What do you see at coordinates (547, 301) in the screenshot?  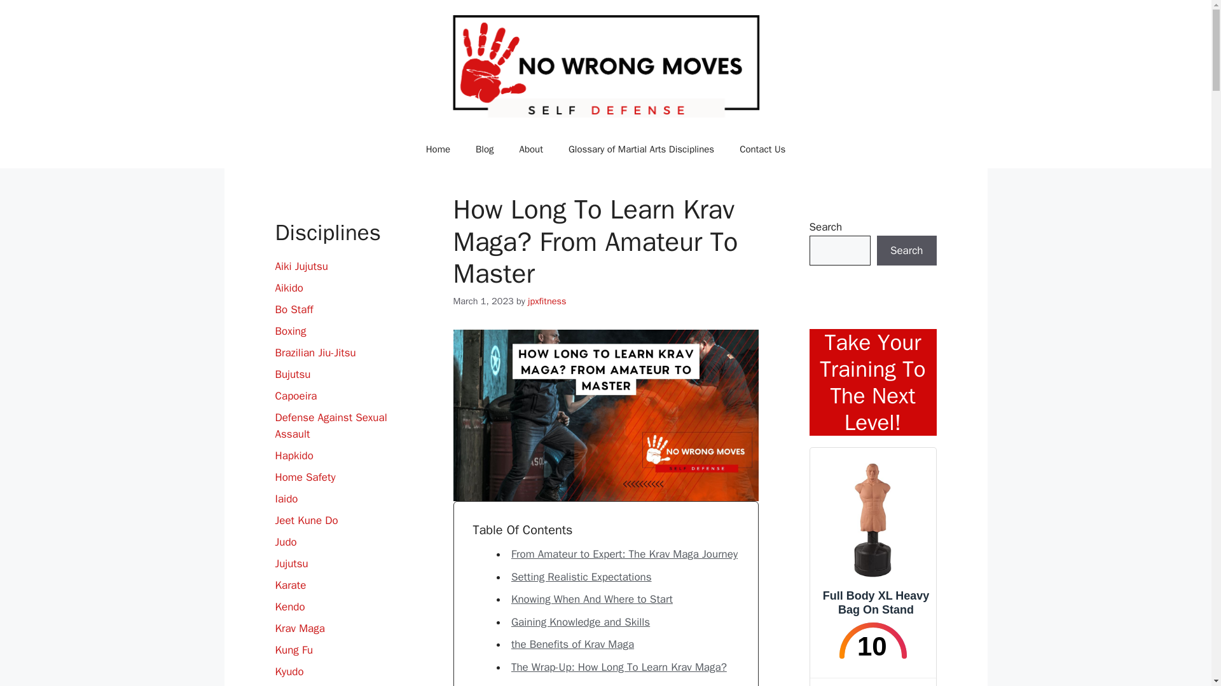 I see `View all posts by jpxfitness` at bounding box center [547, 301].